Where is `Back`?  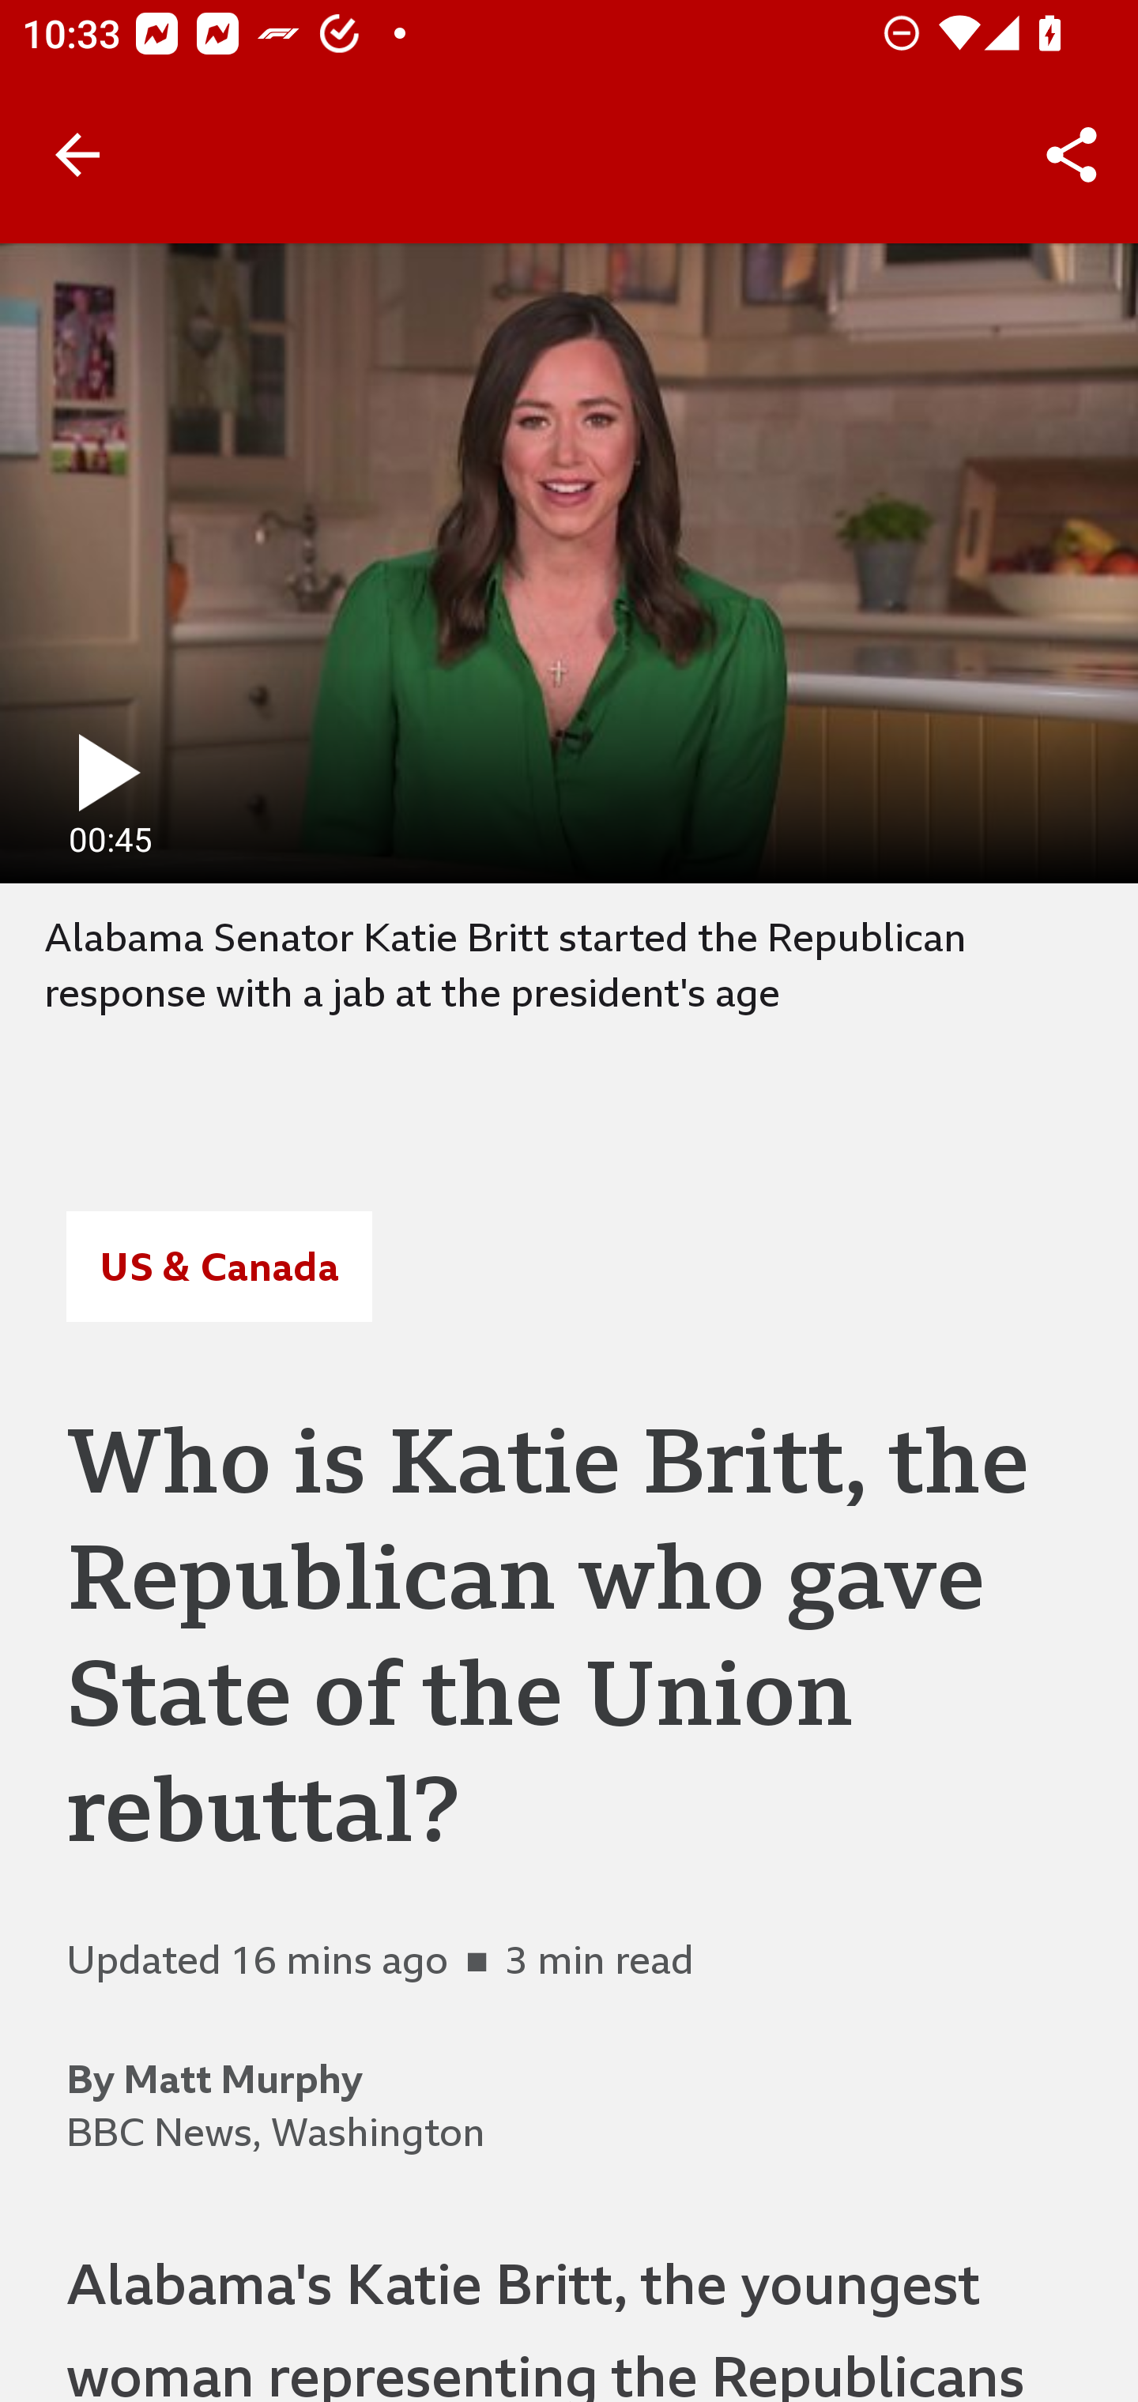 Back is located at coordinates (77, 155).